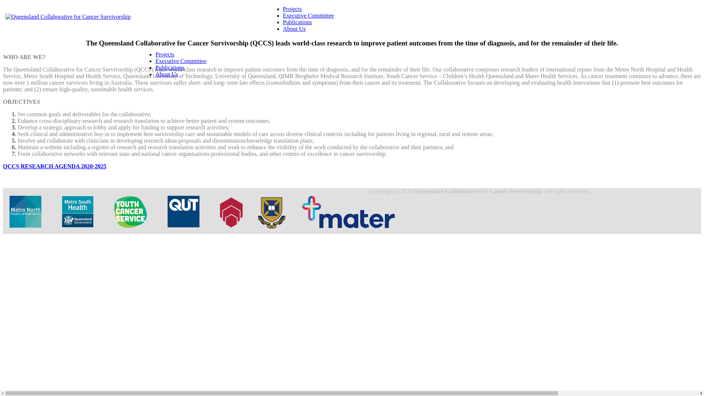 The width and height of the screenshot is (704, 396). Describe the element at coordinates (294, 29) in the screenshot. I see `About Us` at that location.